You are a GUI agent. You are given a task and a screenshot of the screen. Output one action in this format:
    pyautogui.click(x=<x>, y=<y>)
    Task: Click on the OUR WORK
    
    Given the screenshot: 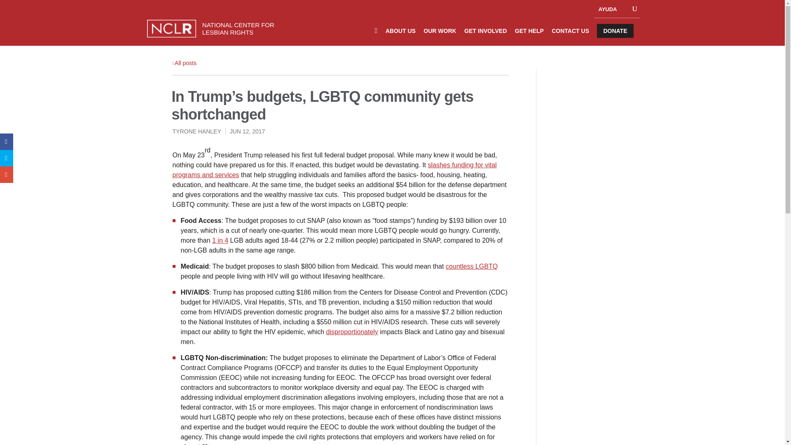 What is the action you would take?
    pyautogui.click(x=440, y=35)
    